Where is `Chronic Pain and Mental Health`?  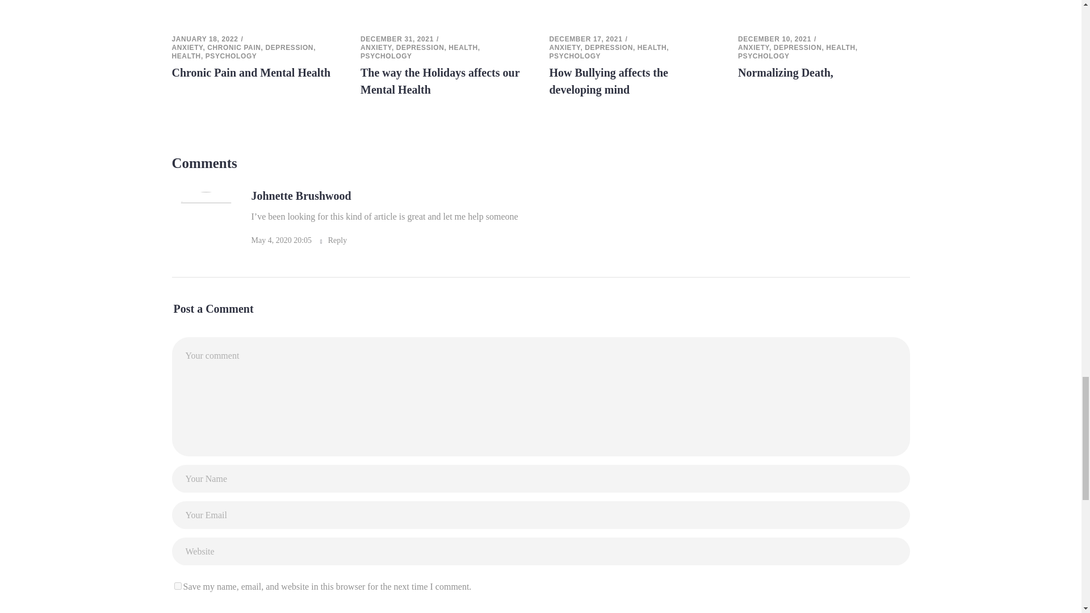
Chronic Pain and Mental Health is located at coordinates (257, 13).